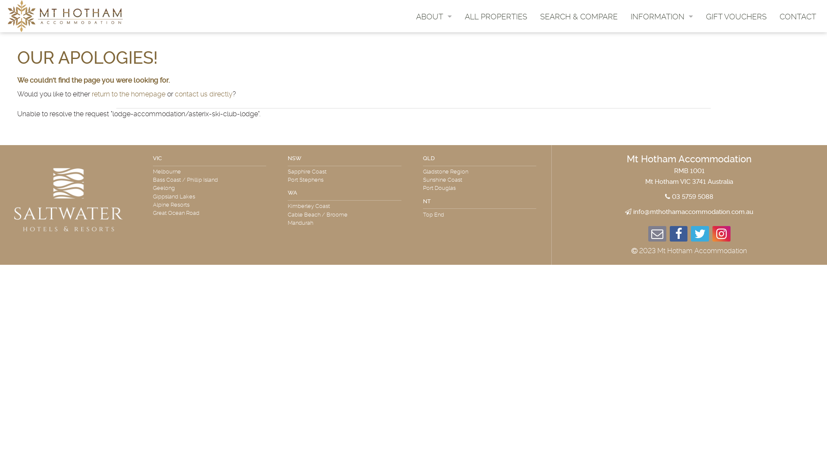  I want to click on Top End, so click(436, 214).